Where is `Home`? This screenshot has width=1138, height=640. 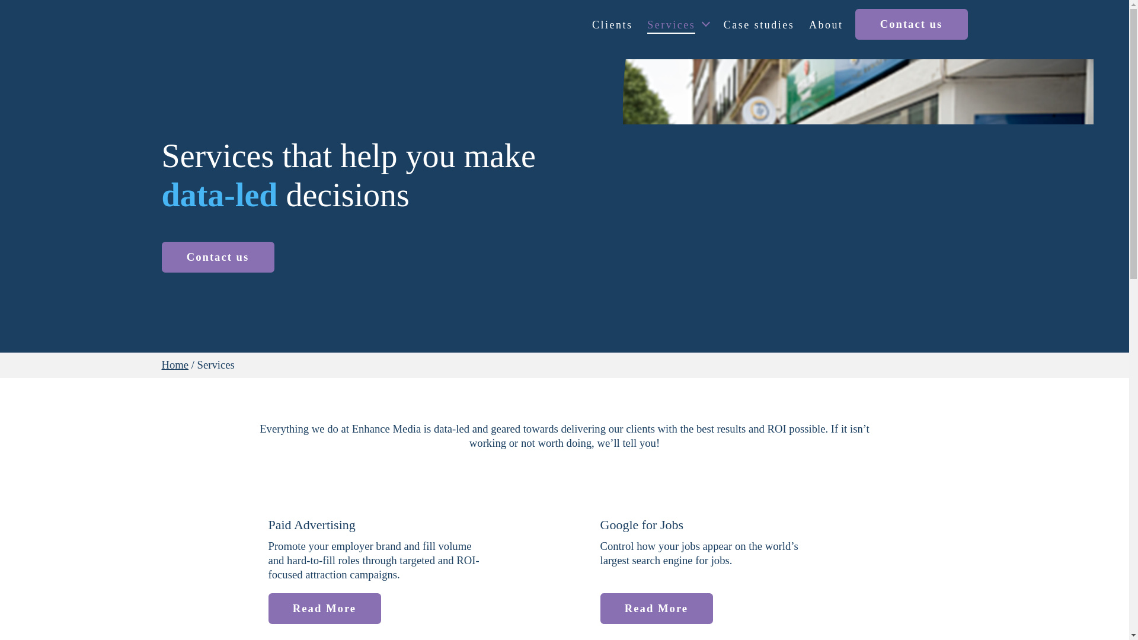 Home is located at coordinates (175, 364).